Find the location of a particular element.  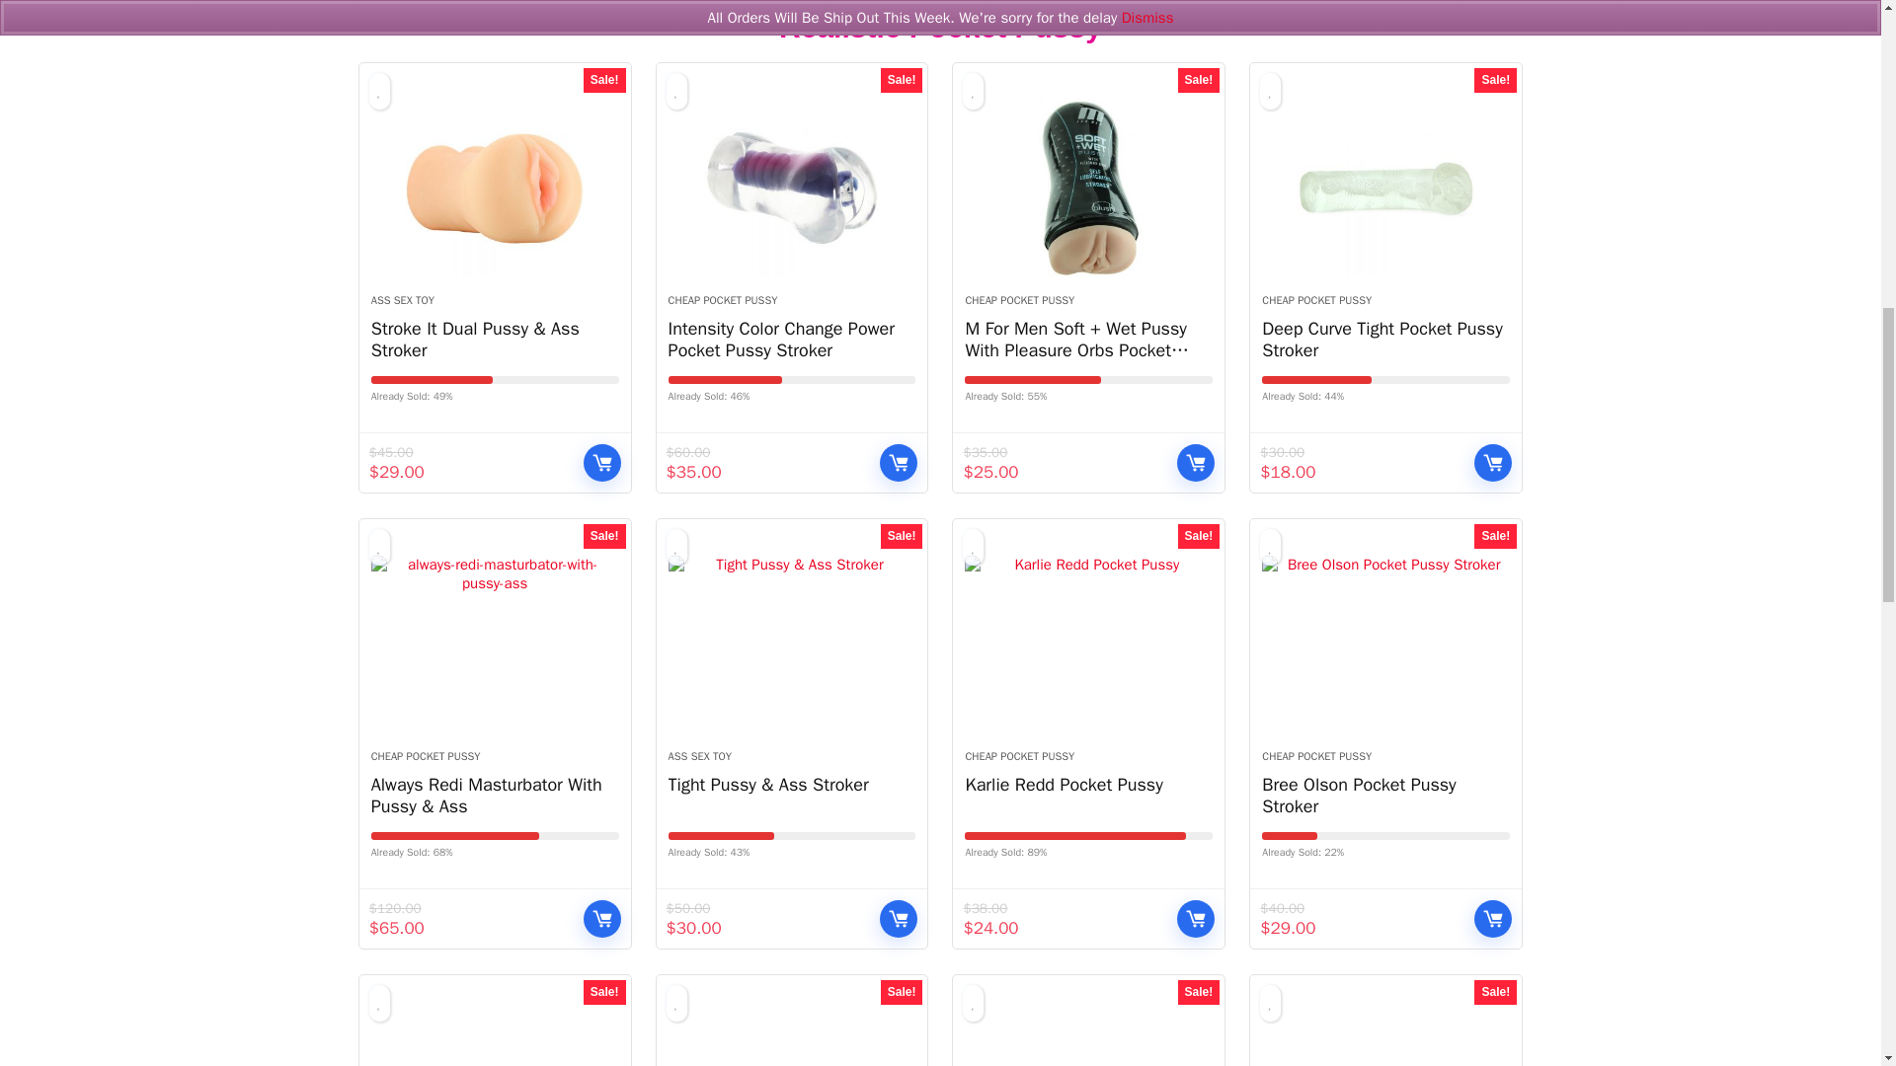

Intensity Color Change Power Pocket Pussy Stroker is located at coordinates (792, 188).